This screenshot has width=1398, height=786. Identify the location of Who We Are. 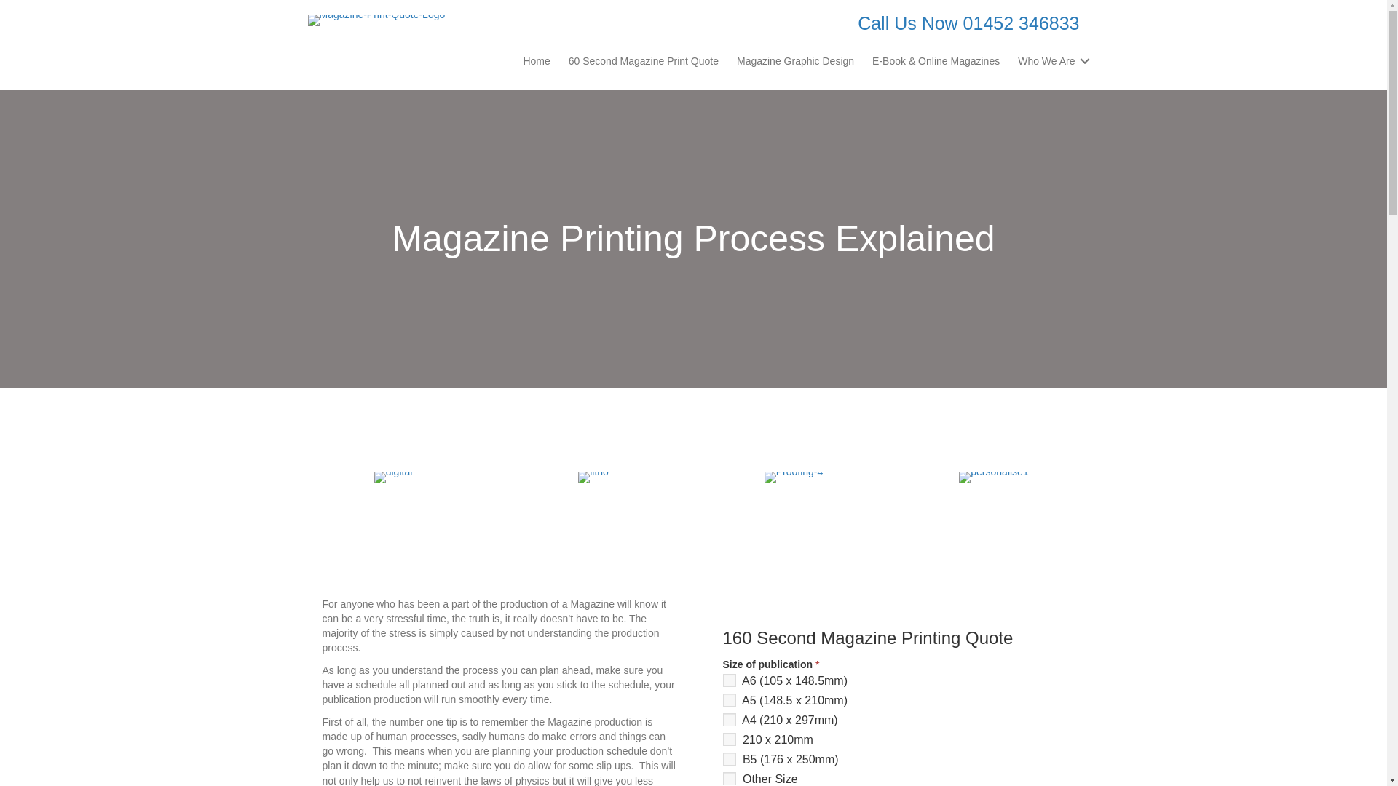
(1051, 60).